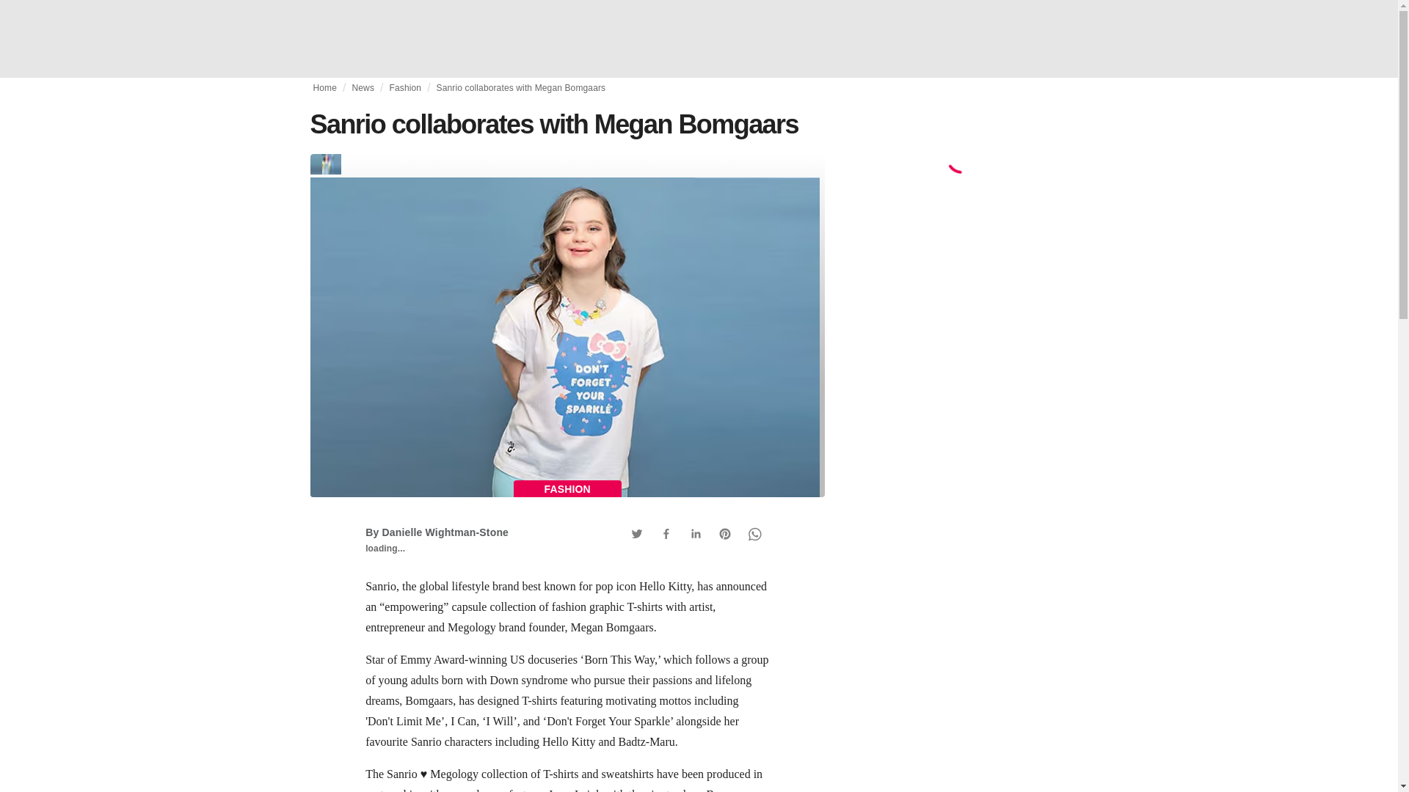  I want to click on News, so click(363, 88).